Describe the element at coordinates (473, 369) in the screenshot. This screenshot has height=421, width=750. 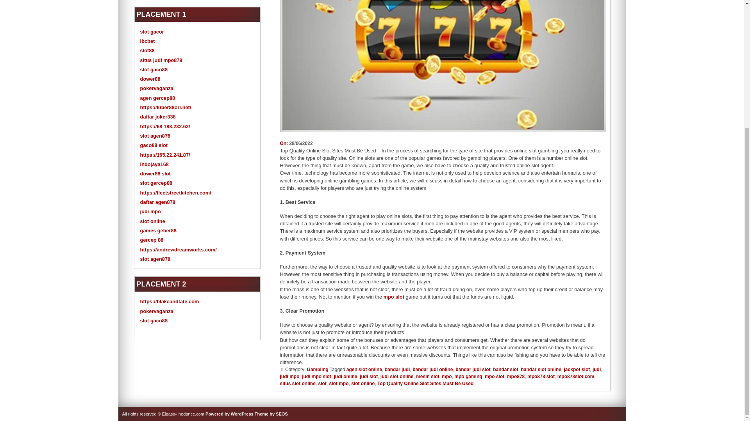
I see `bandar judi slot` at that location.